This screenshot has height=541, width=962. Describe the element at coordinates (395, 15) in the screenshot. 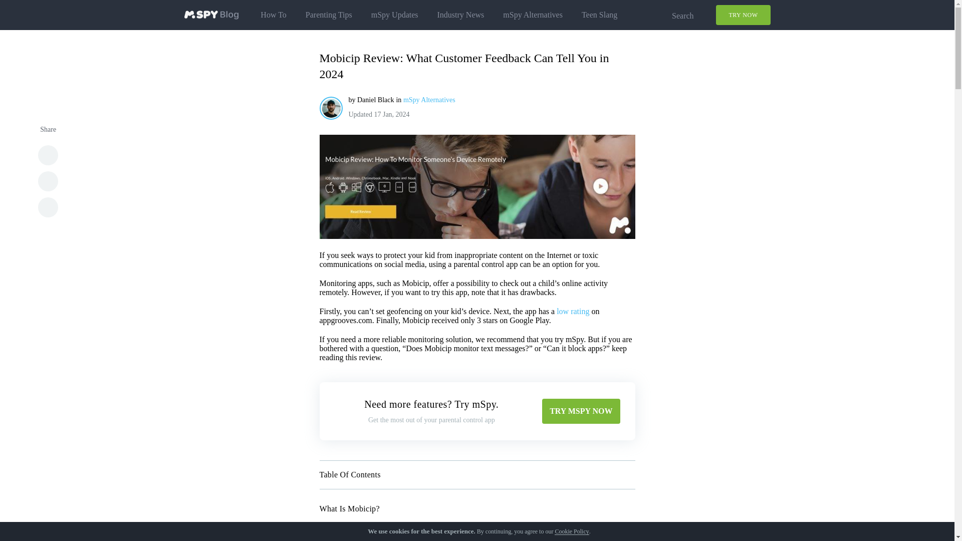

I see `mSpy Updates` at that location.